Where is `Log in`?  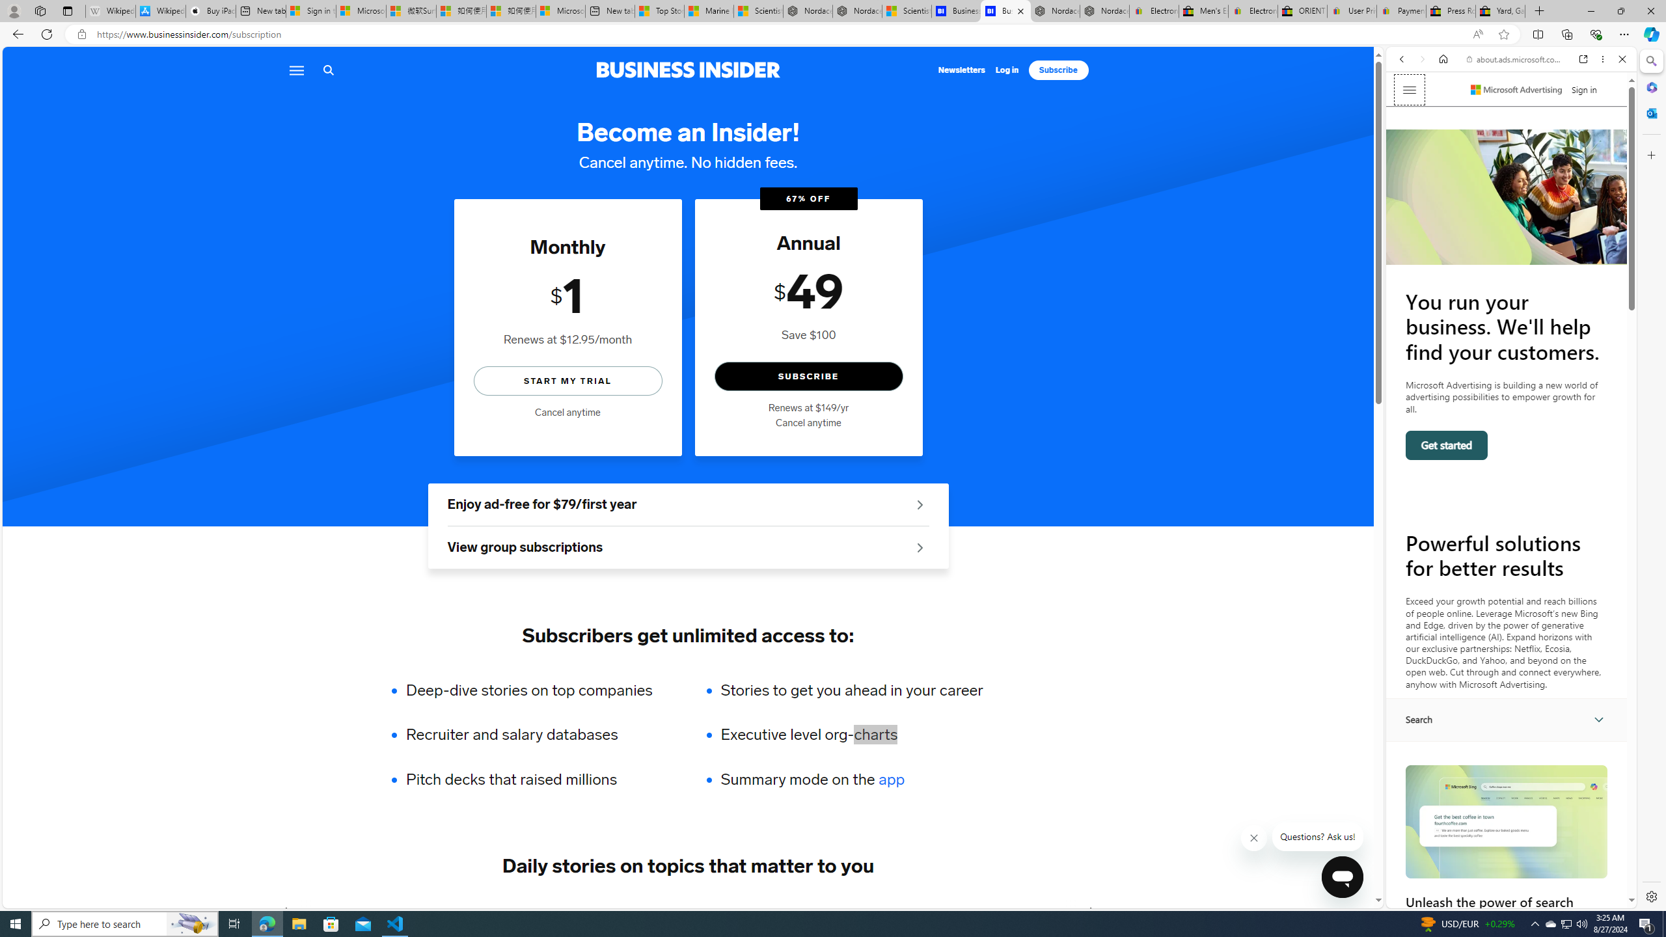 Log in is located at coordinates (1007, 70).